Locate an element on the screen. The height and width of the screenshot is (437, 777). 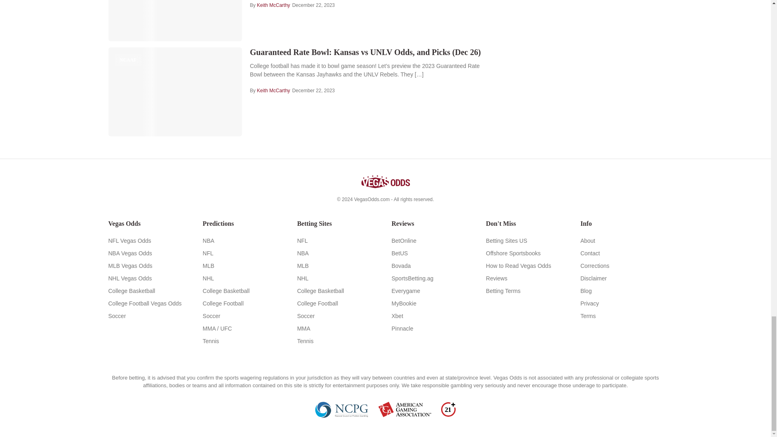
Posts by Keith McCarthy is located at coordinates (274, 5).